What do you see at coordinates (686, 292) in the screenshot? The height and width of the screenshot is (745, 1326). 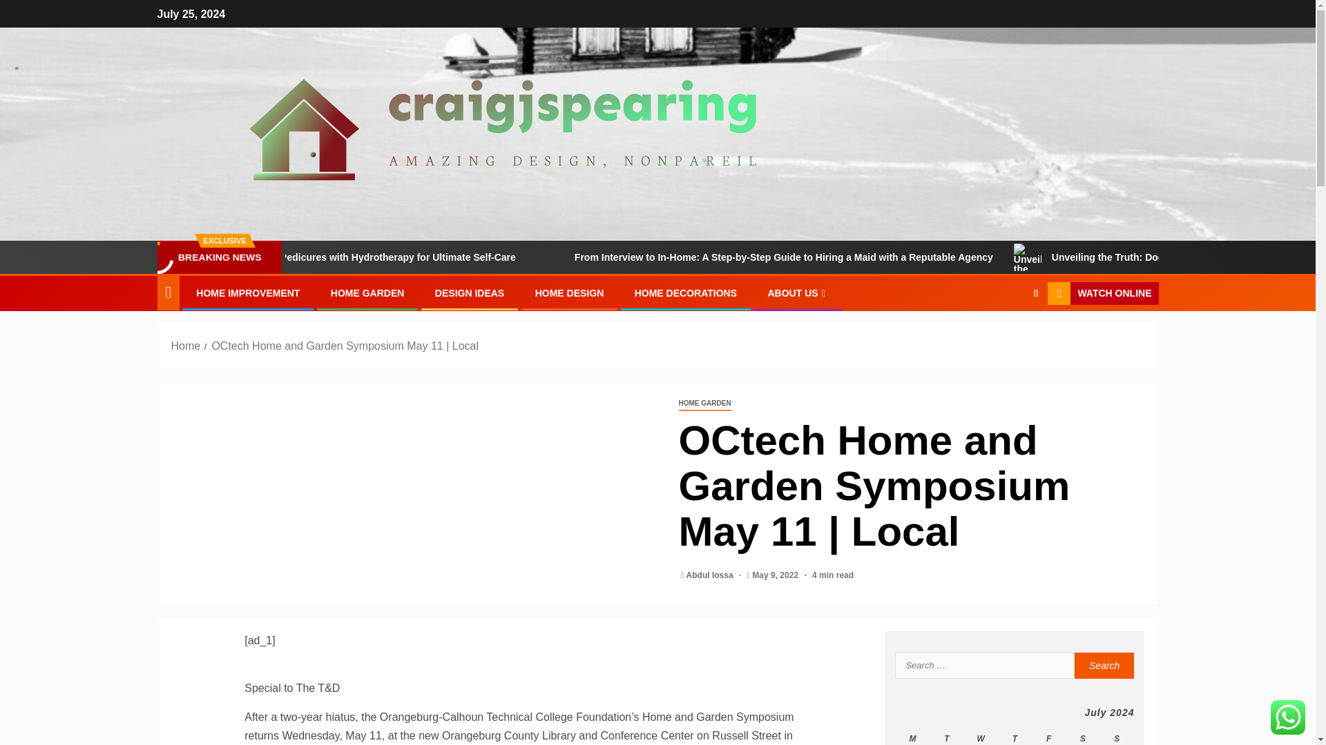 I see `HOME DECORATIONS` at bounding box center [686, 292].